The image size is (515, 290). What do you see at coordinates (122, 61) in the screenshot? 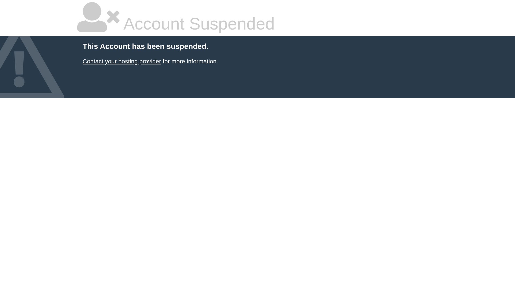
I see `Contact your hosting provider` at bounding box center [122, 61].